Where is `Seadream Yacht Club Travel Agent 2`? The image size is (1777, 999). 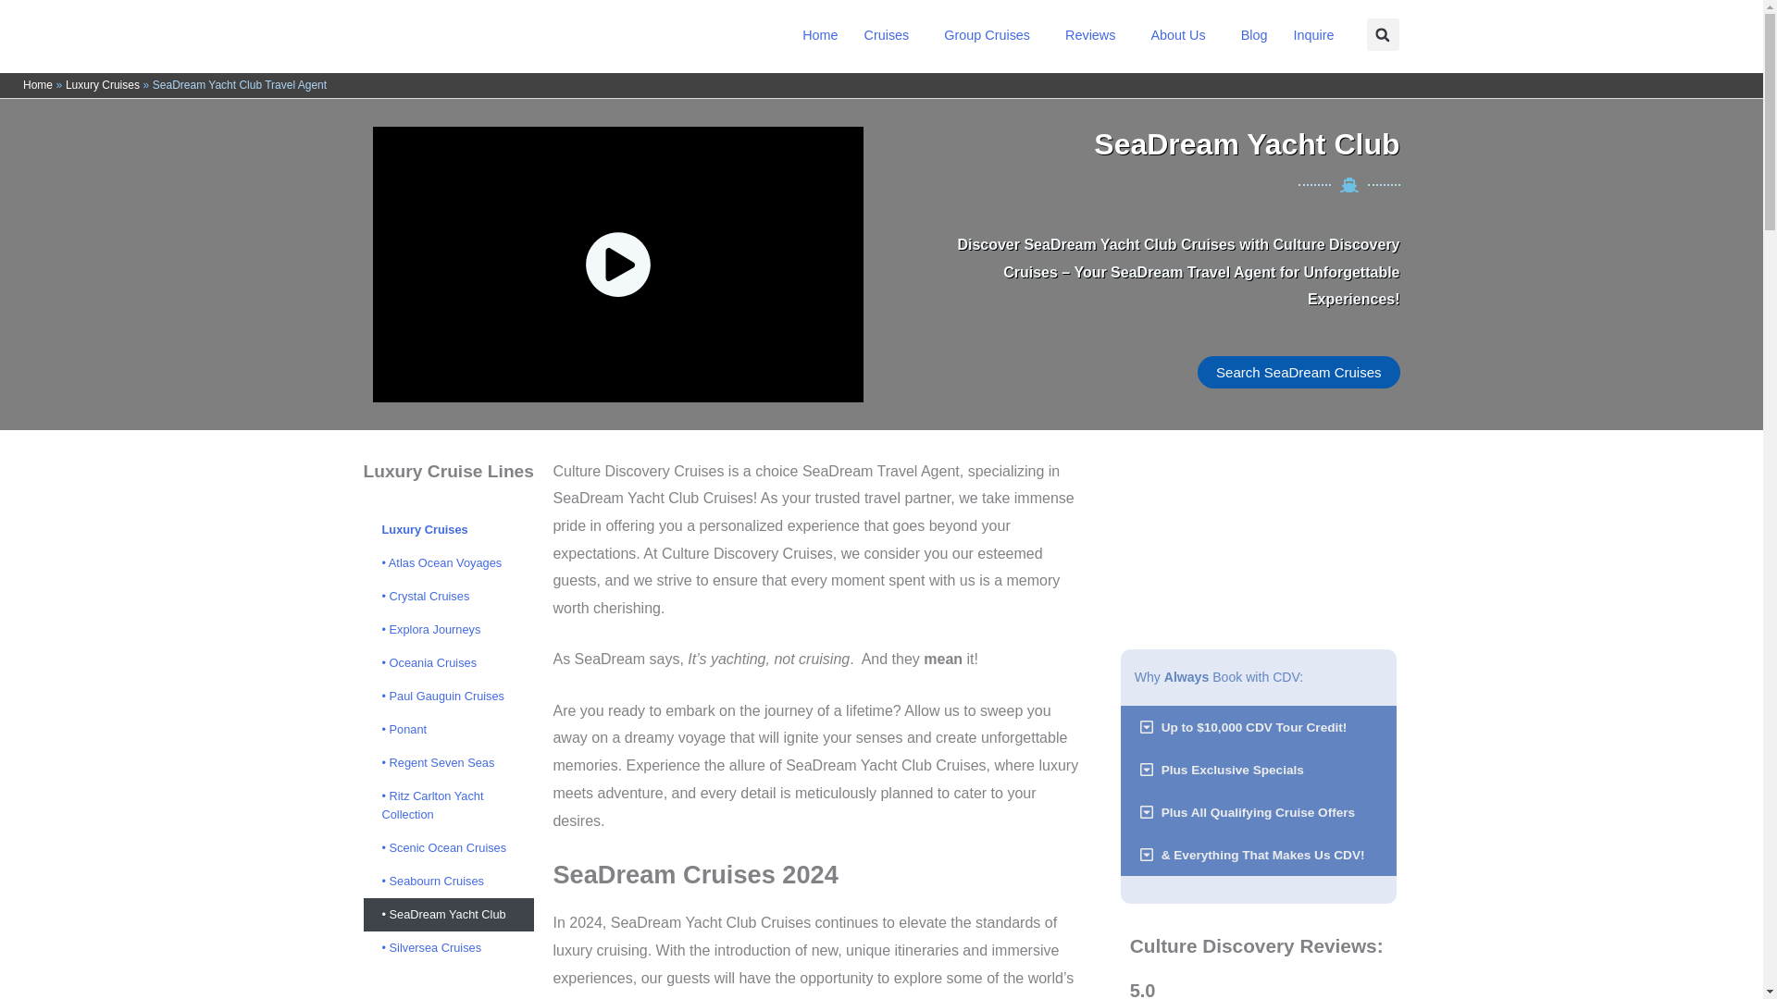 Seadream Yacht Club Travel Agent 2 is located at coordinates (1259, 535).